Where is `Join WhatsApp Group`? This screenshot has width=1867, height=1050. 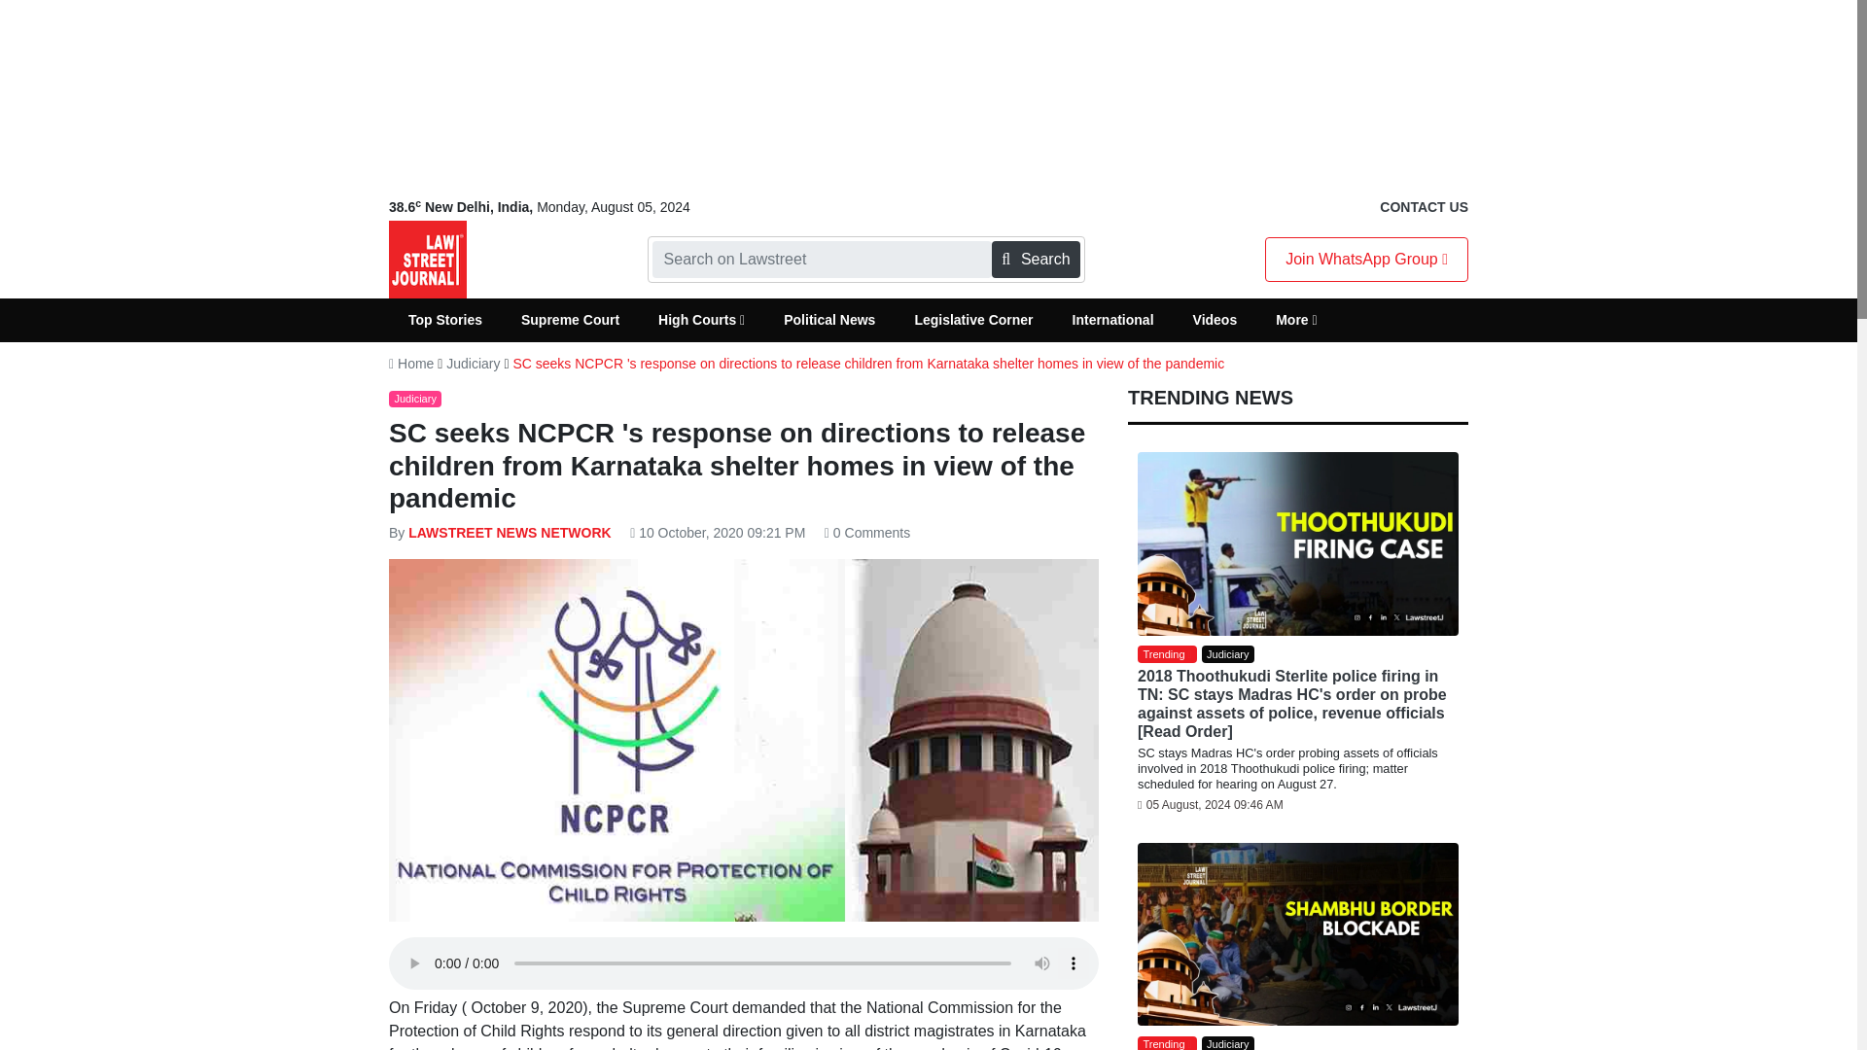 Join WhatsApp Group is located at coordinates (1366, 260).